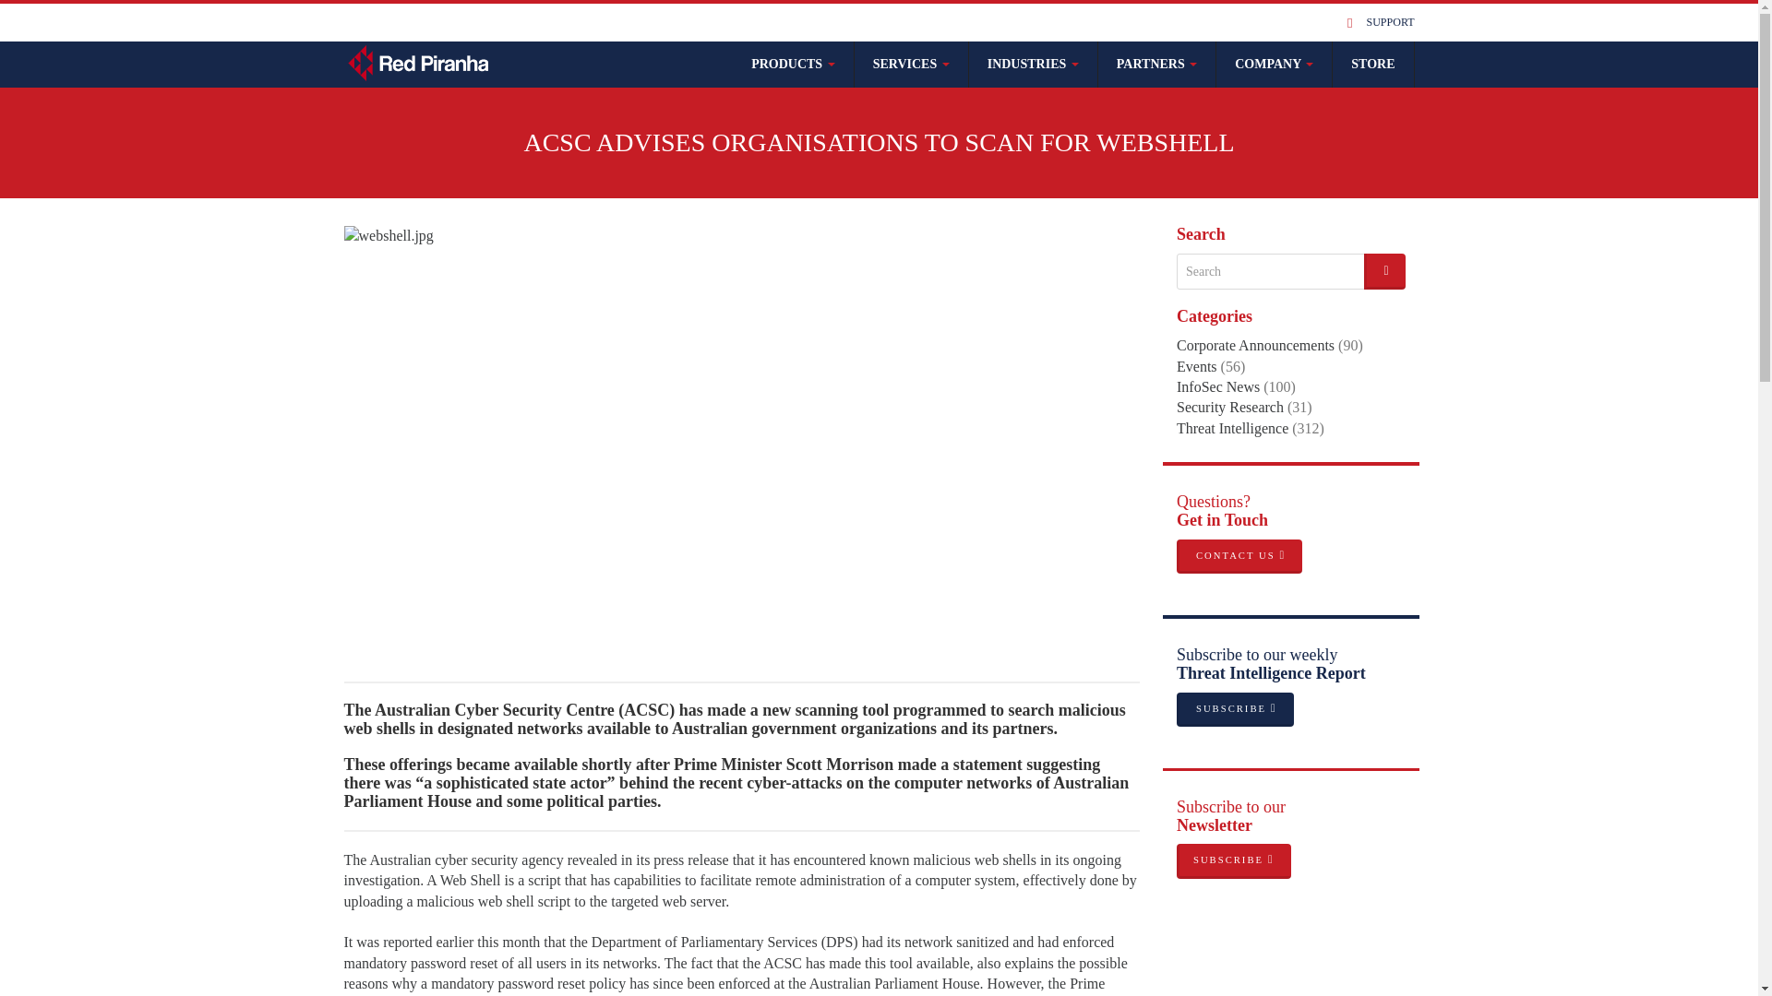  What do you see at coordinates (912, 65) in the screenshot?
I see `SERVICES` at bounding box center [912, 65].